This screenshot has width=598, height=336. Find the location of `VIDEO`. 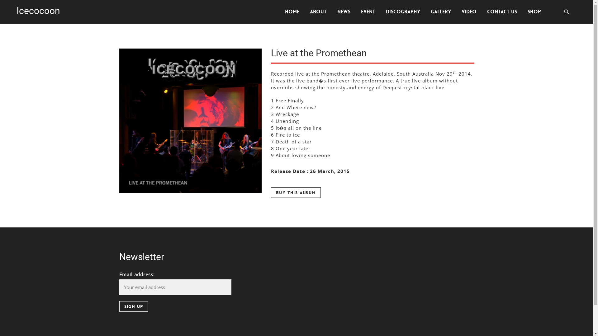

VIDEO is located at coordinates (469, 12).